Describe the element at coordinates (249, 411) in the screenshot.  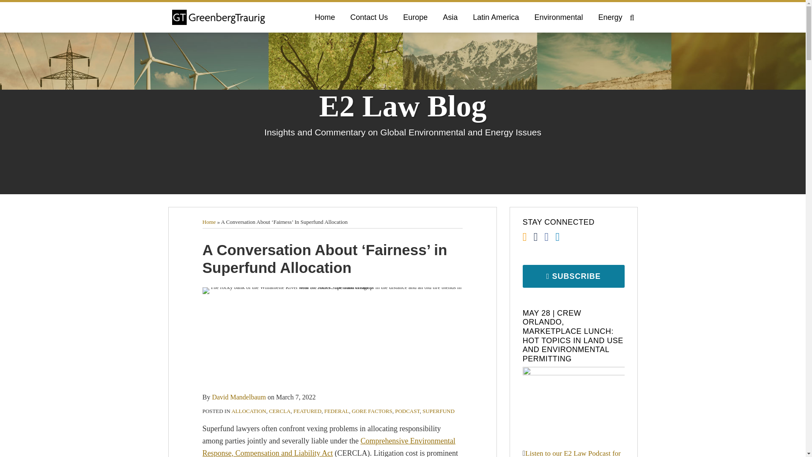
I see `ALLOCATION` at that location.